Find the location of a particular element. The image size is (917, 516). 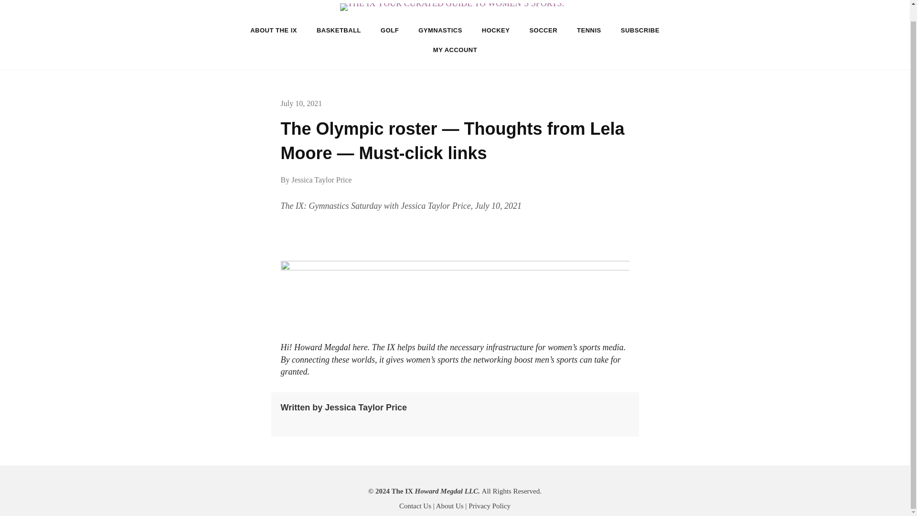

MY ACCOUNT is located at coordinates (455, 50).